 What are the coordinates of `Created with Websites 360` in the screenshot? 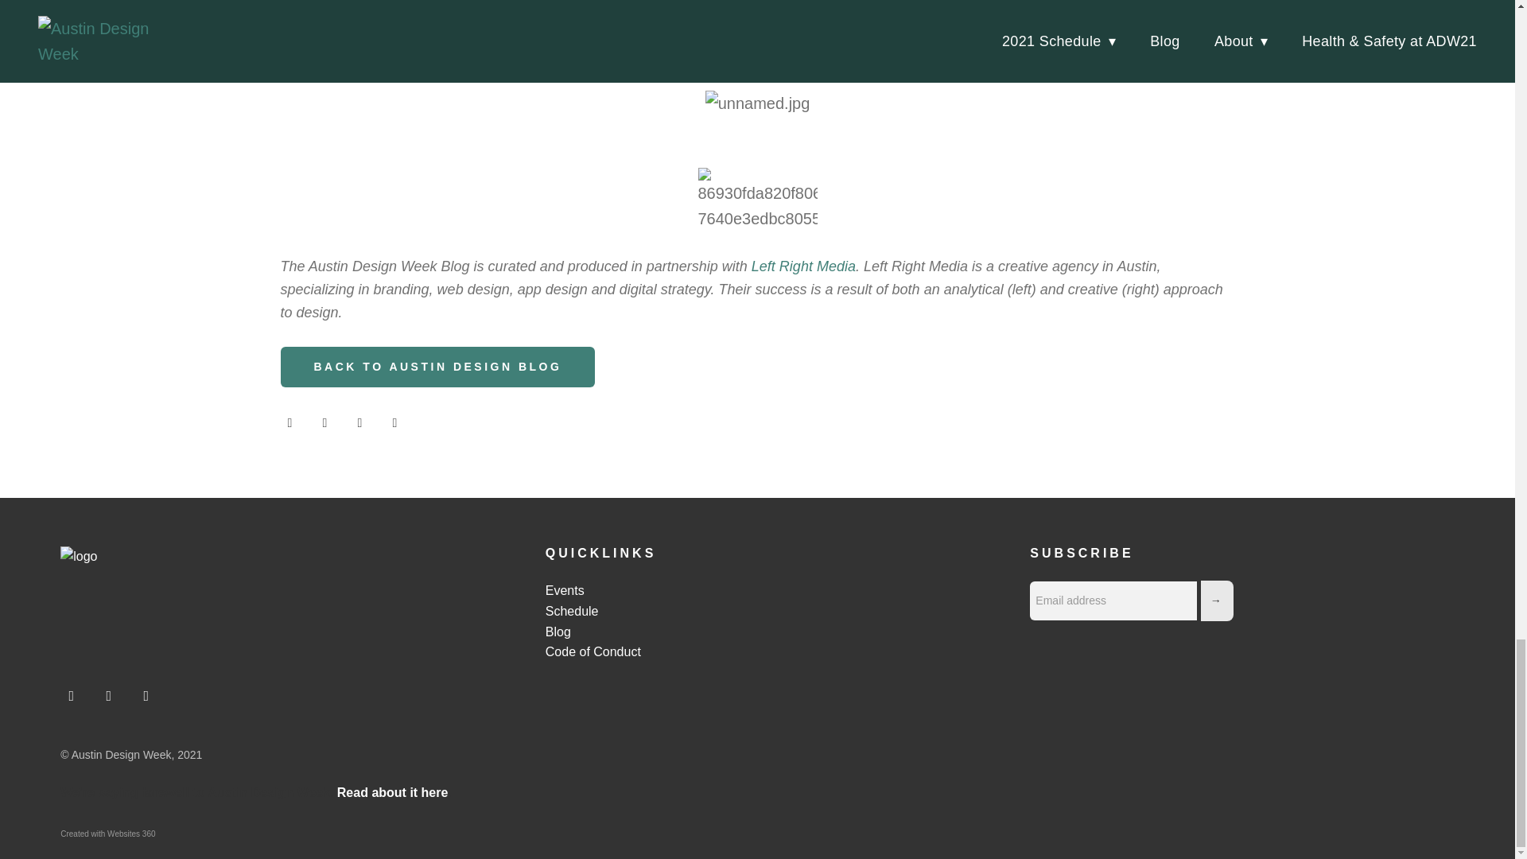 It's located at (108, 834).